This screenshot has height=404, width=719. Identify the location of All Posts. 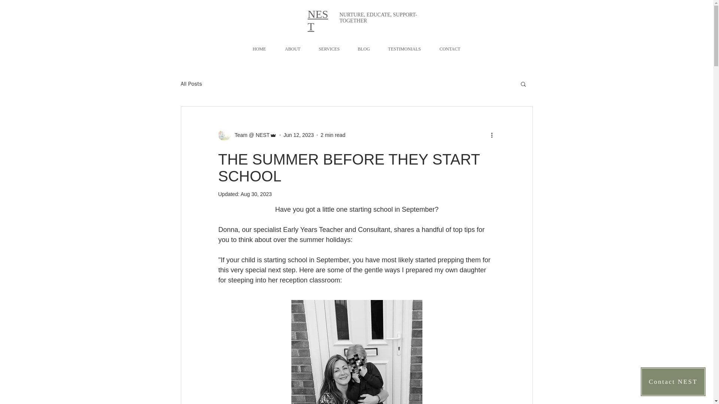
(191, 83).